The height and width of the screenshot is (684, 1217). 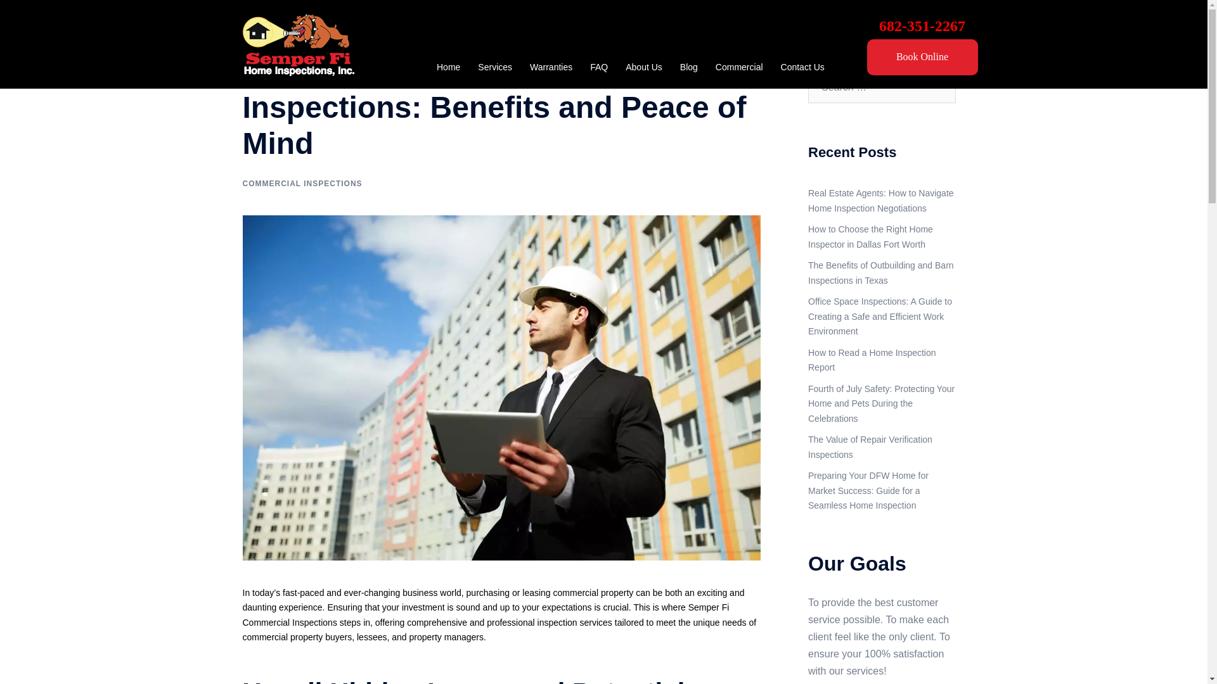 I want to click on Services, so click(x=495, y=67).